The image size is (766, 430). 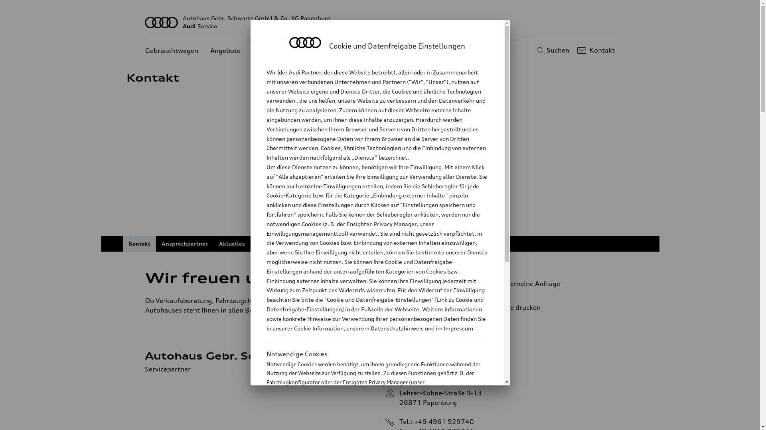 I want to click on Seite drucken, so click(x=550, y=307).